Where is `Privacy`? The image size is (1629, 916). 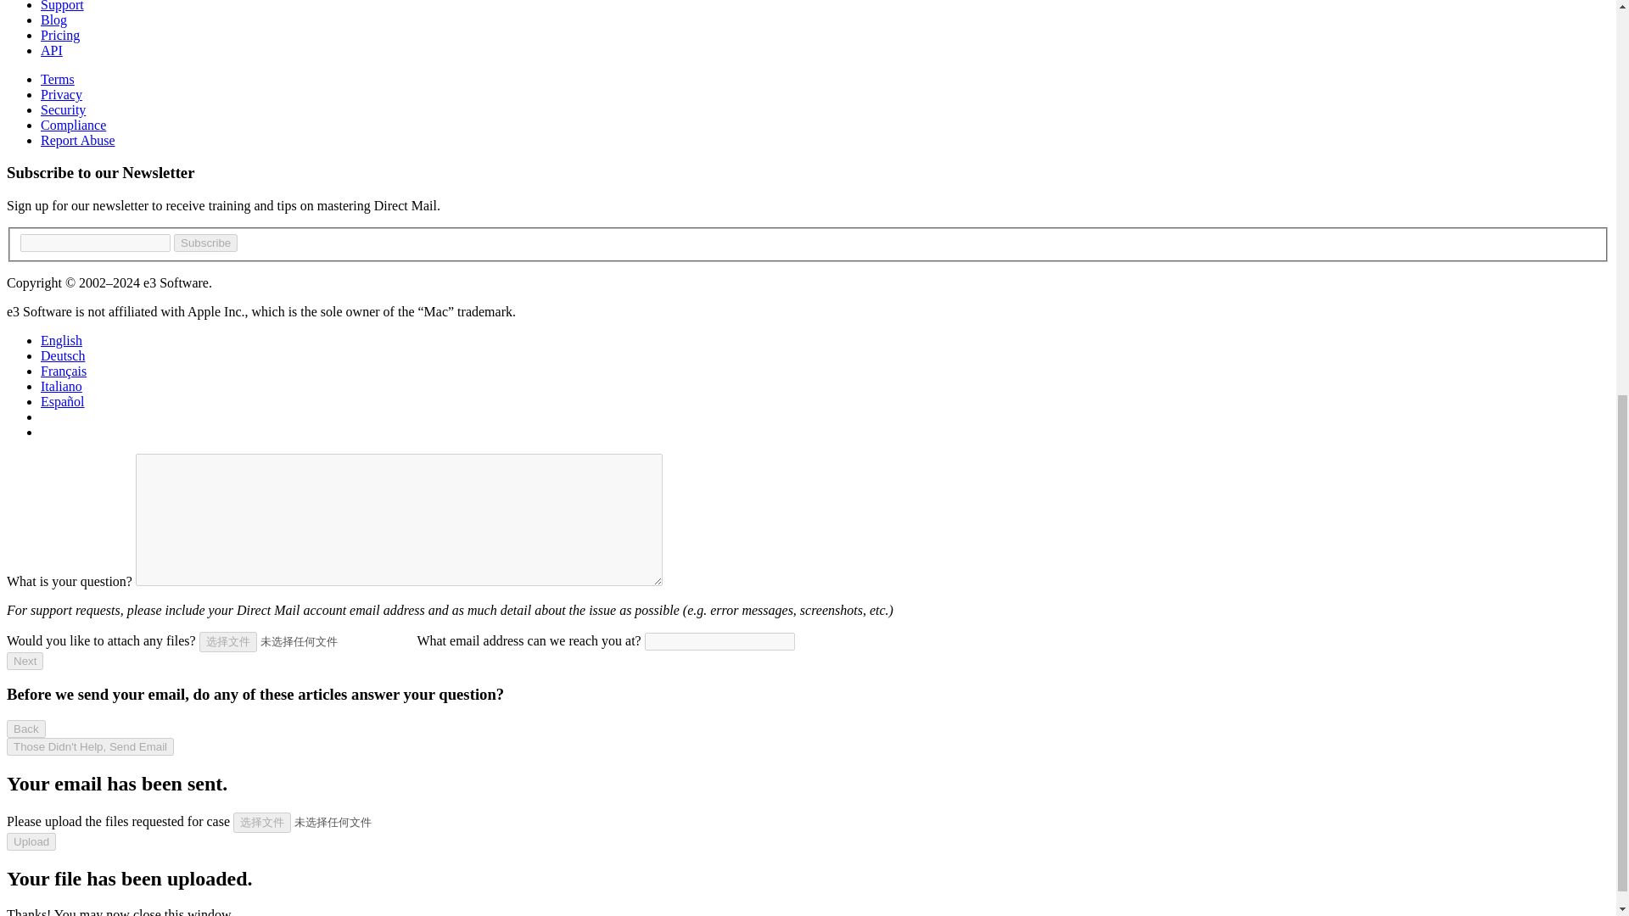
Privacy is located at coordinates (61, 93).